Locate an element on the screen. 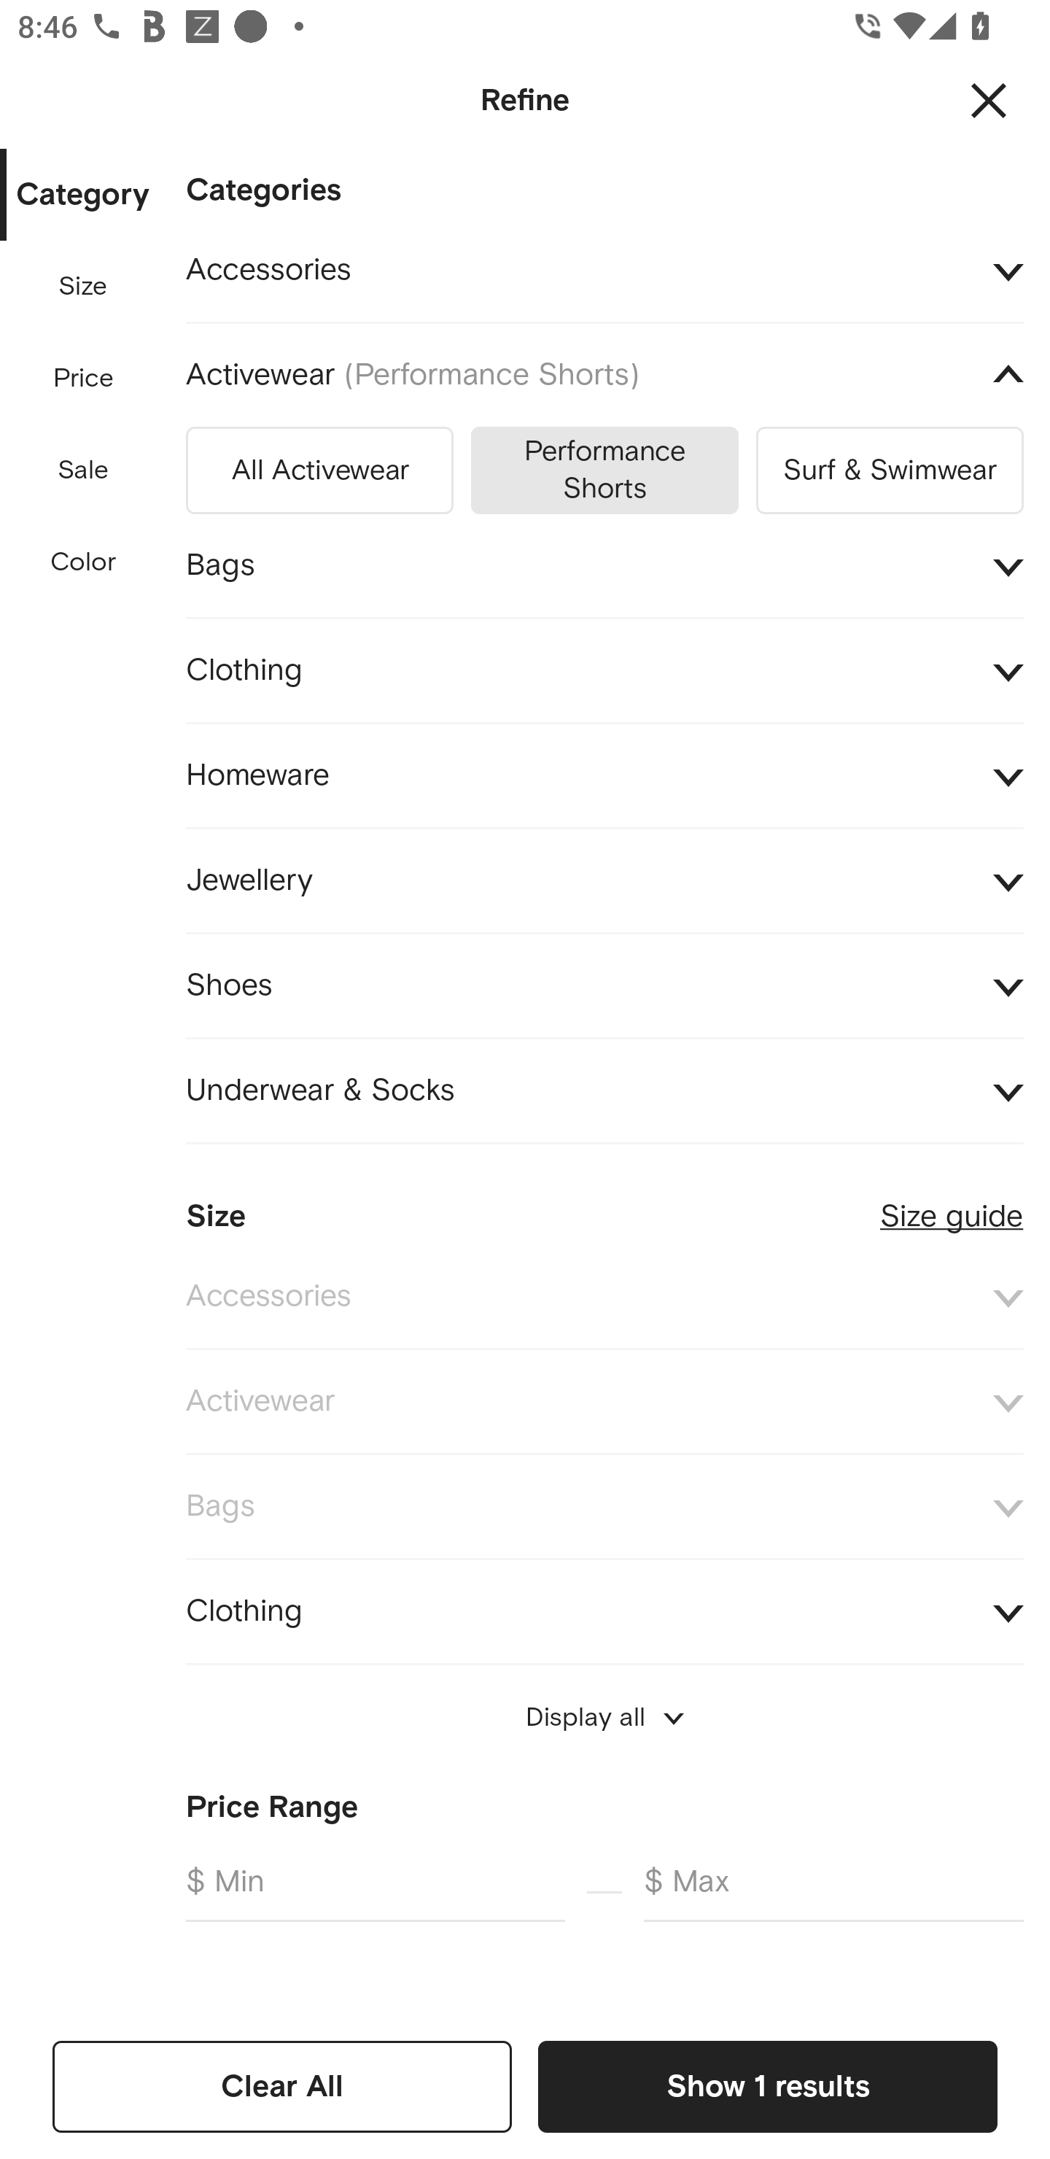 This screenshot has width=1050, height=2159. $ Min is located at coordinates (375, 1892).